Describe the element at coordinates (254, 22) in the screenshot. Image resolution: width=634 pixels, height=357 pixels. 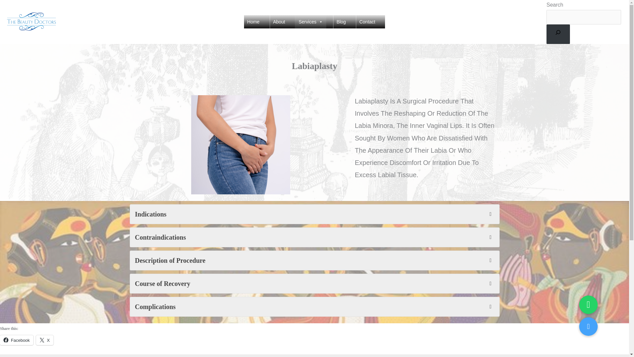
I see `Home` at that location.